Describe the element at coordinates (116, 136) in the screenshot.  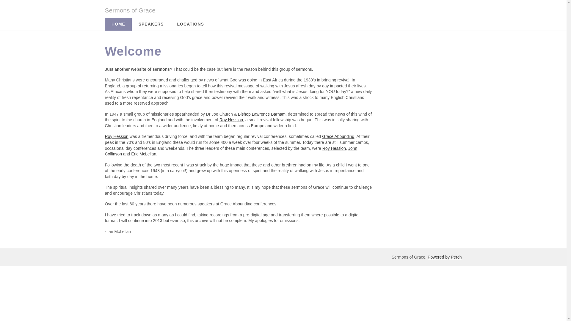
I see `Roy Hession` at that location.